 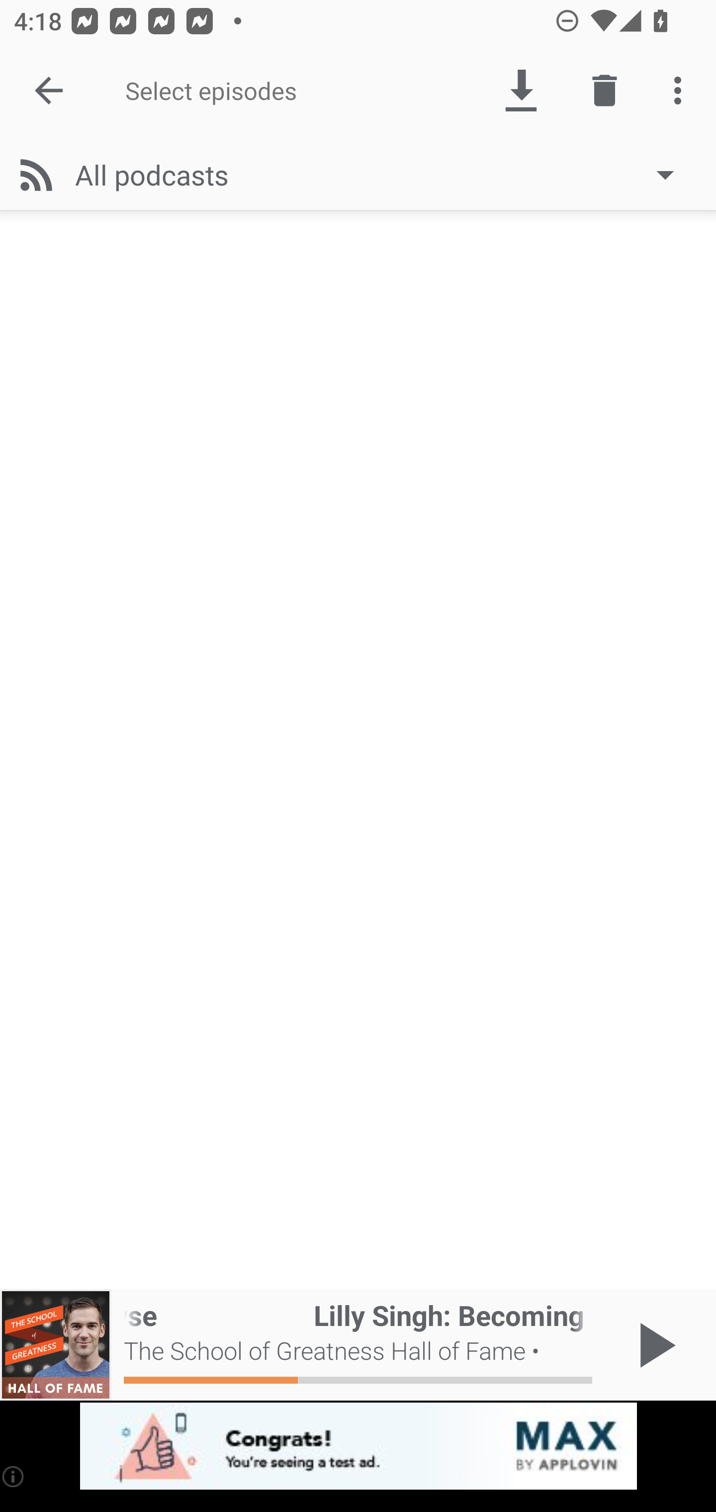 I want to click on Play / Pause, so click(x=653, y=1345).